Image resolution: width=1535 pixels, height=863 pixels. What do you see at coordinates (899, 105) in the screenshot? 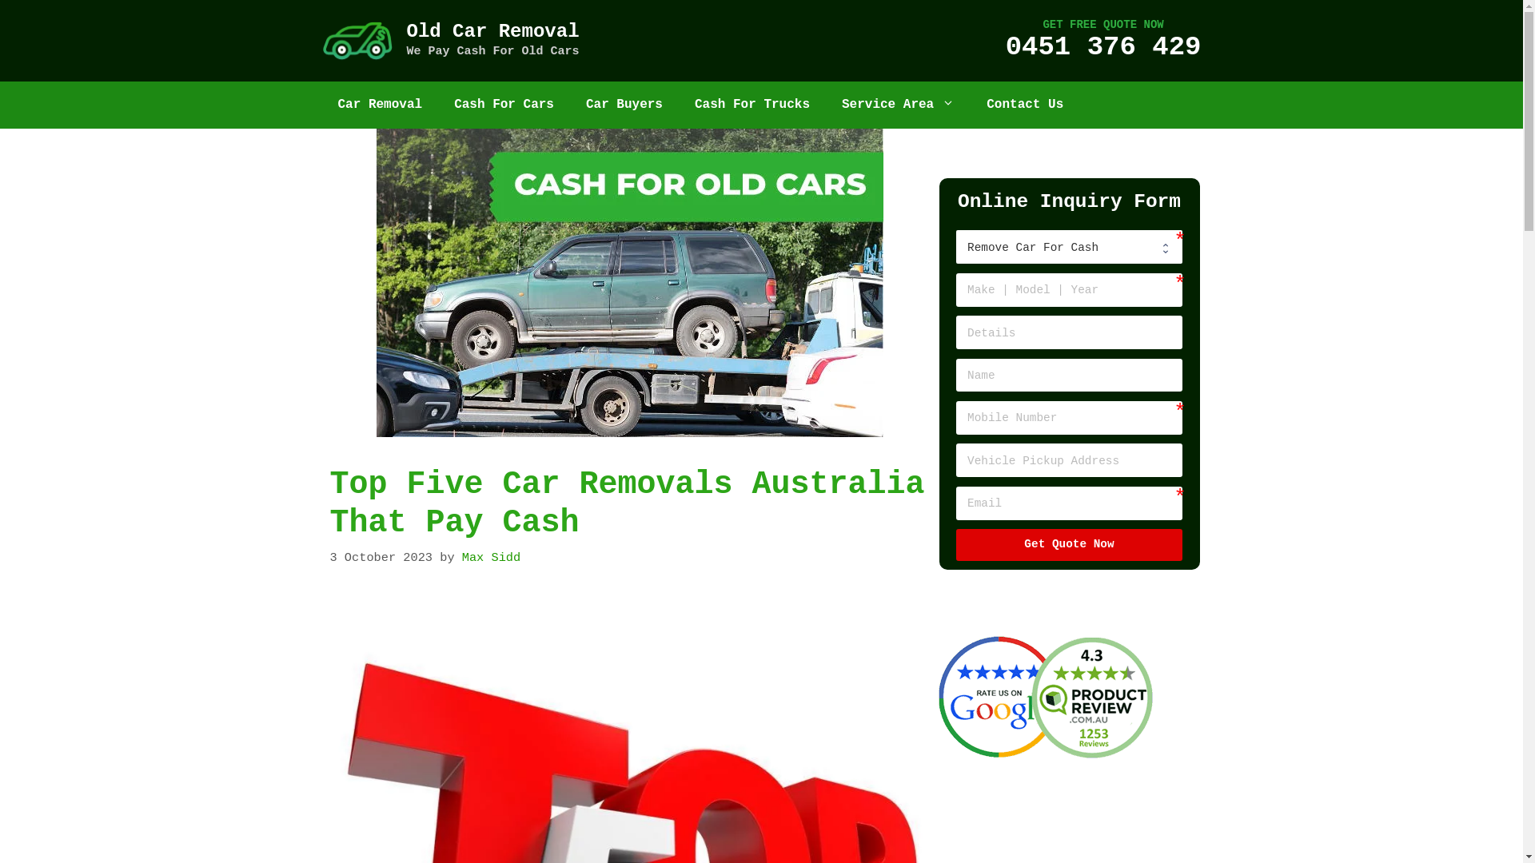
I see `Service Area` at bounding box center [899, 105].